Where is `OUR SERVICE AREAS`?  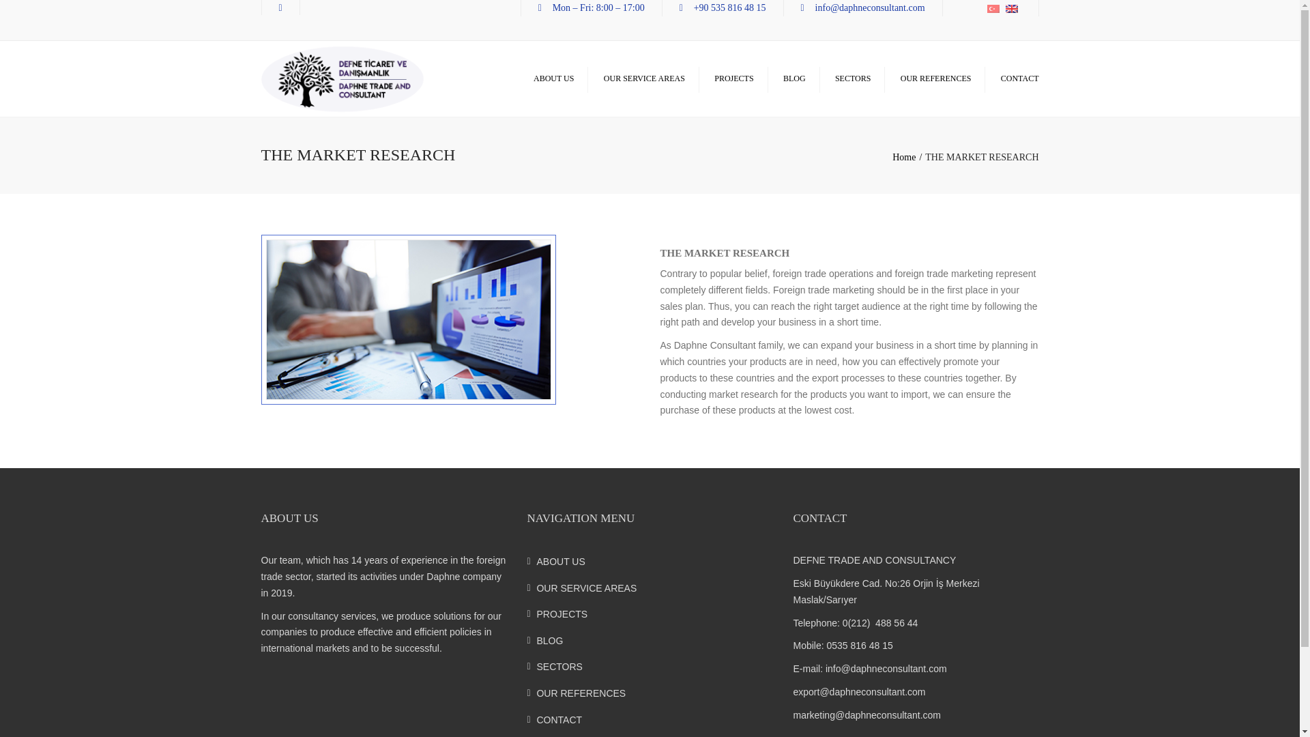
OUR SERVICE AREAS is located at coordinates (650, 588).